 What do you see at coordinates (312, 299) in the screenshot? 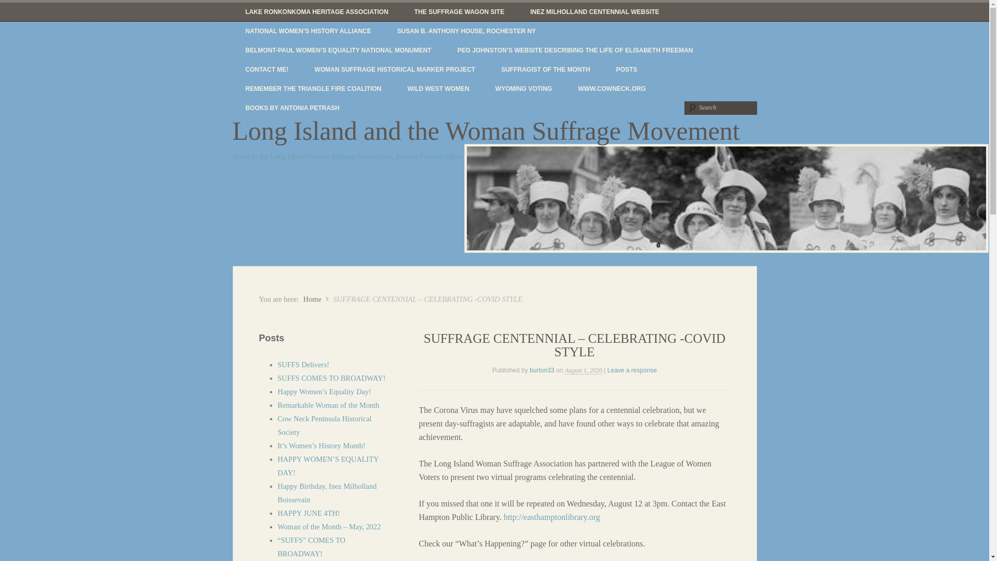
I see `Home` at bounding box center [312, 299].